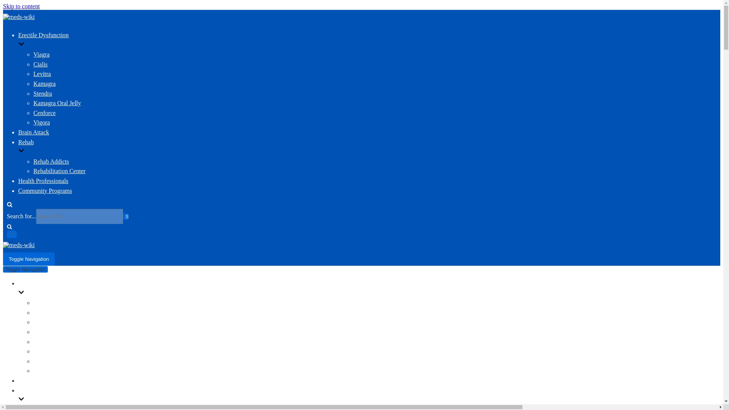  Describe the element at coordinates (51, 408) in the screenshot. I see `Rehab Addicts` at that location.